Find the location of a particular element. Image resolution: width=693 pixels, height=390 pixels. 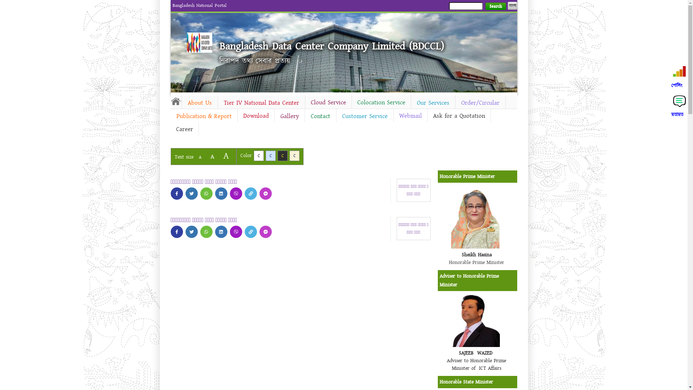

Publication & Report is located at coordinates (204, 116).